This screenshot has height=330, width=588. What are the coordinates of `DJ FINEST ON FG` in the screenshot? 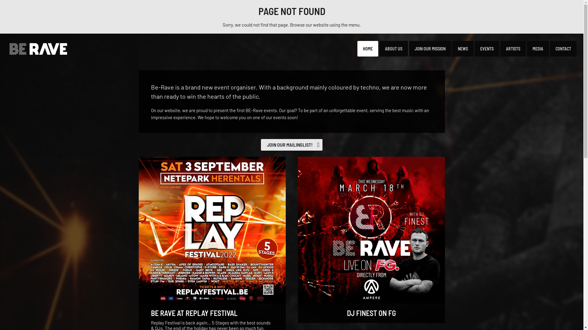 It's located at (371, 313).